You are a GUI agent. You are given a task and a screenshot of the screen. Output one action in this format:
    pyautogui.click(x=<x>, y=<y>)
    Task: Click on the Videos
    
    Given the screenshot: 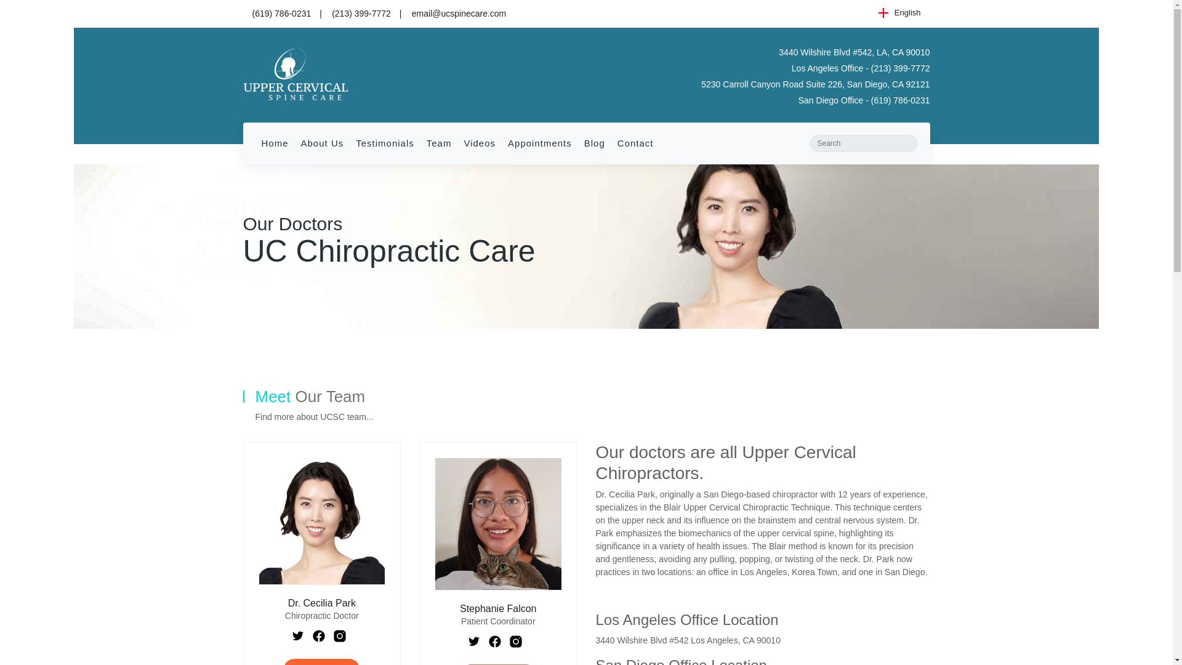 What is the action you would take?
    pyautogui.click(x=479, y=143)
    